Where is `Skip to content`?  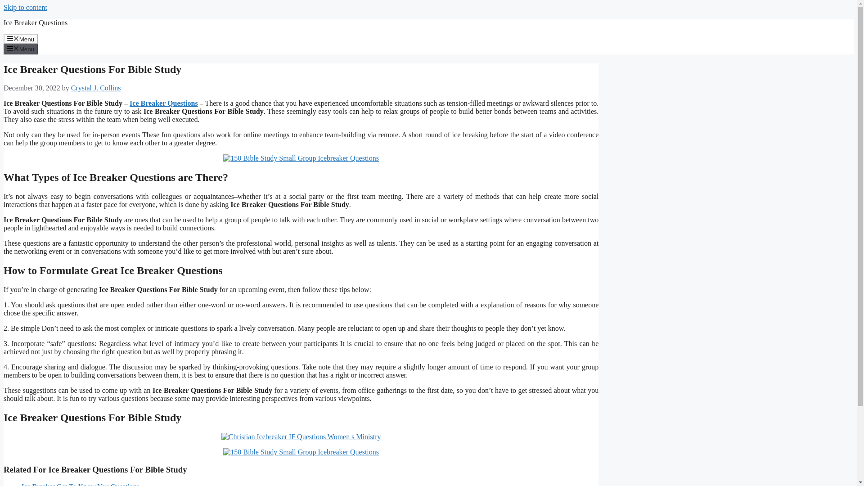
Skip to content is located at coordinates (25, 7).